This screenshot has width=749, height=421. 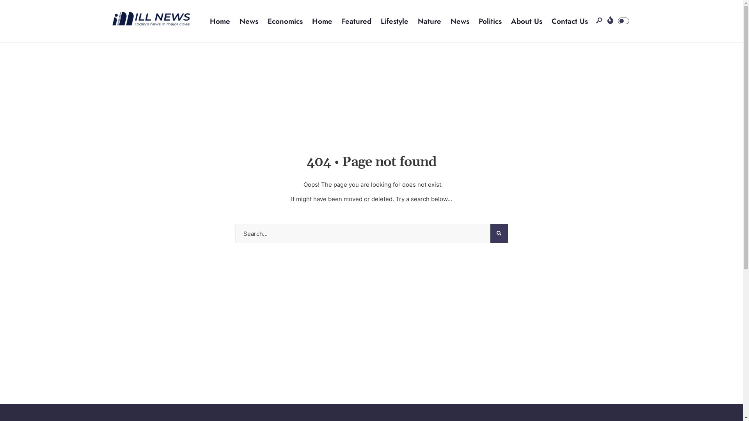 I want to click on Nature, so click(x=430, y=21).